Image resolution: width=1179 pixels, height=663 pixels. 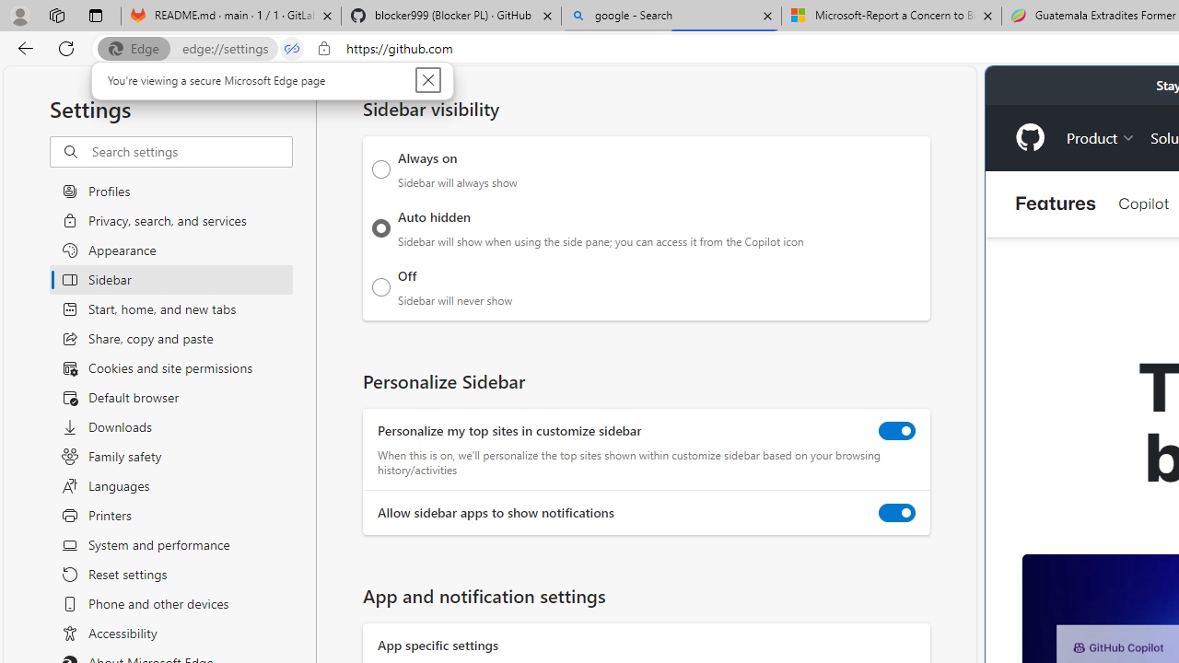 What do you see at coordinates (1030, 137) in the screenshot?
I see `Homepage` at bounding box center [1030, 137].